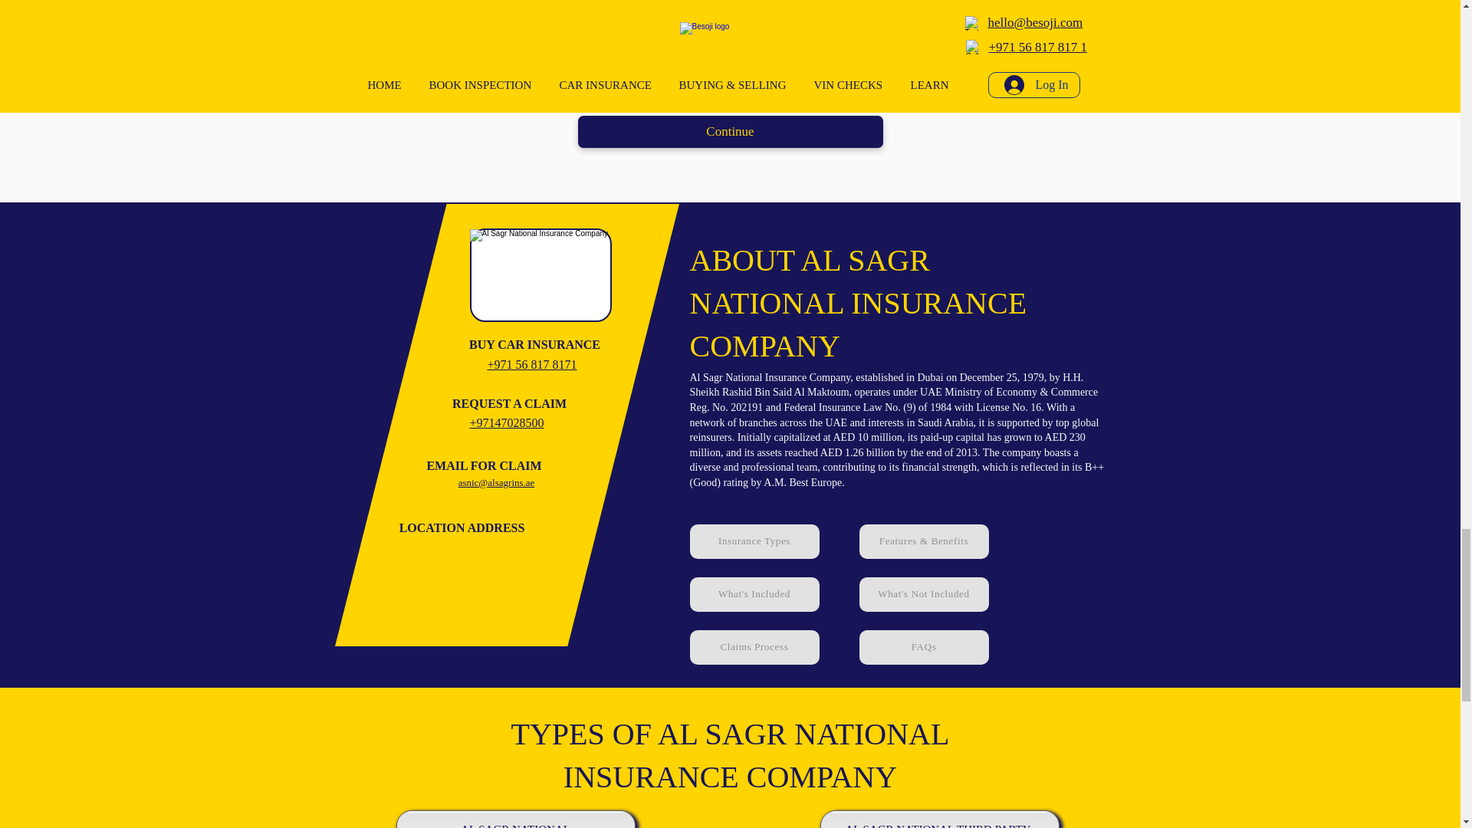 Image resolution: width=1472 pixels, height=828 pixels. Describe the element at coordinates (540, 276) in the screenshot. I see `5.png` at that location.